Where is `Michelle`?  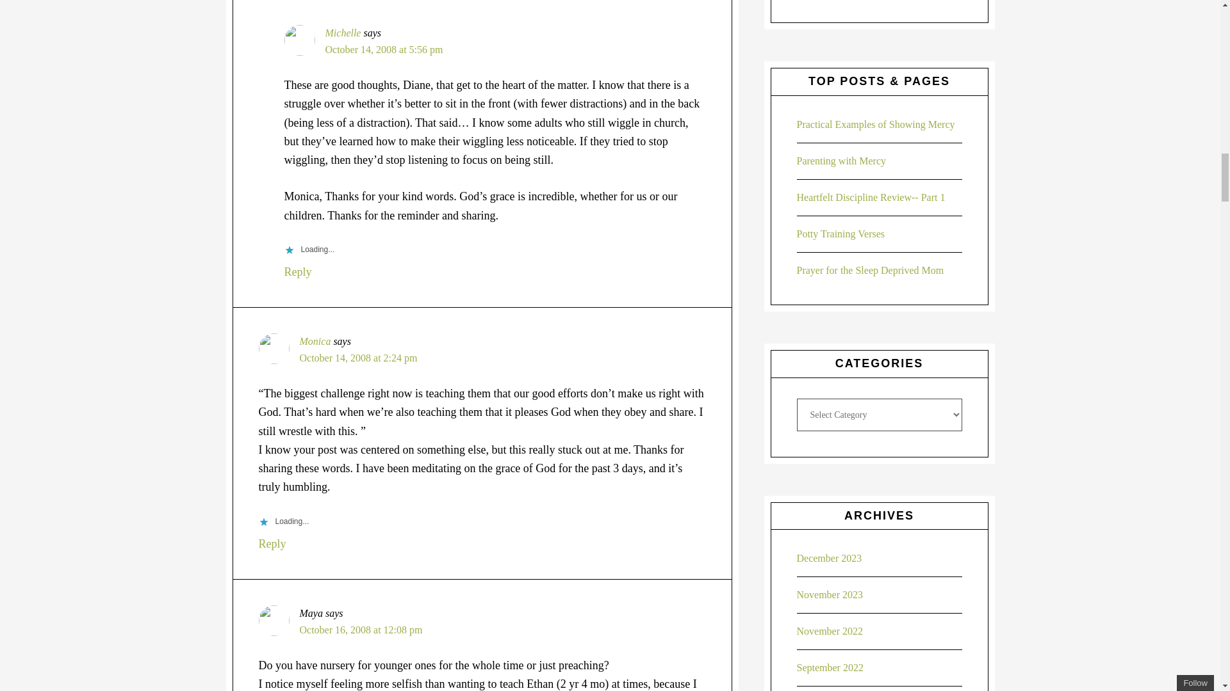
Michelle is located at coordinates (343, 33).